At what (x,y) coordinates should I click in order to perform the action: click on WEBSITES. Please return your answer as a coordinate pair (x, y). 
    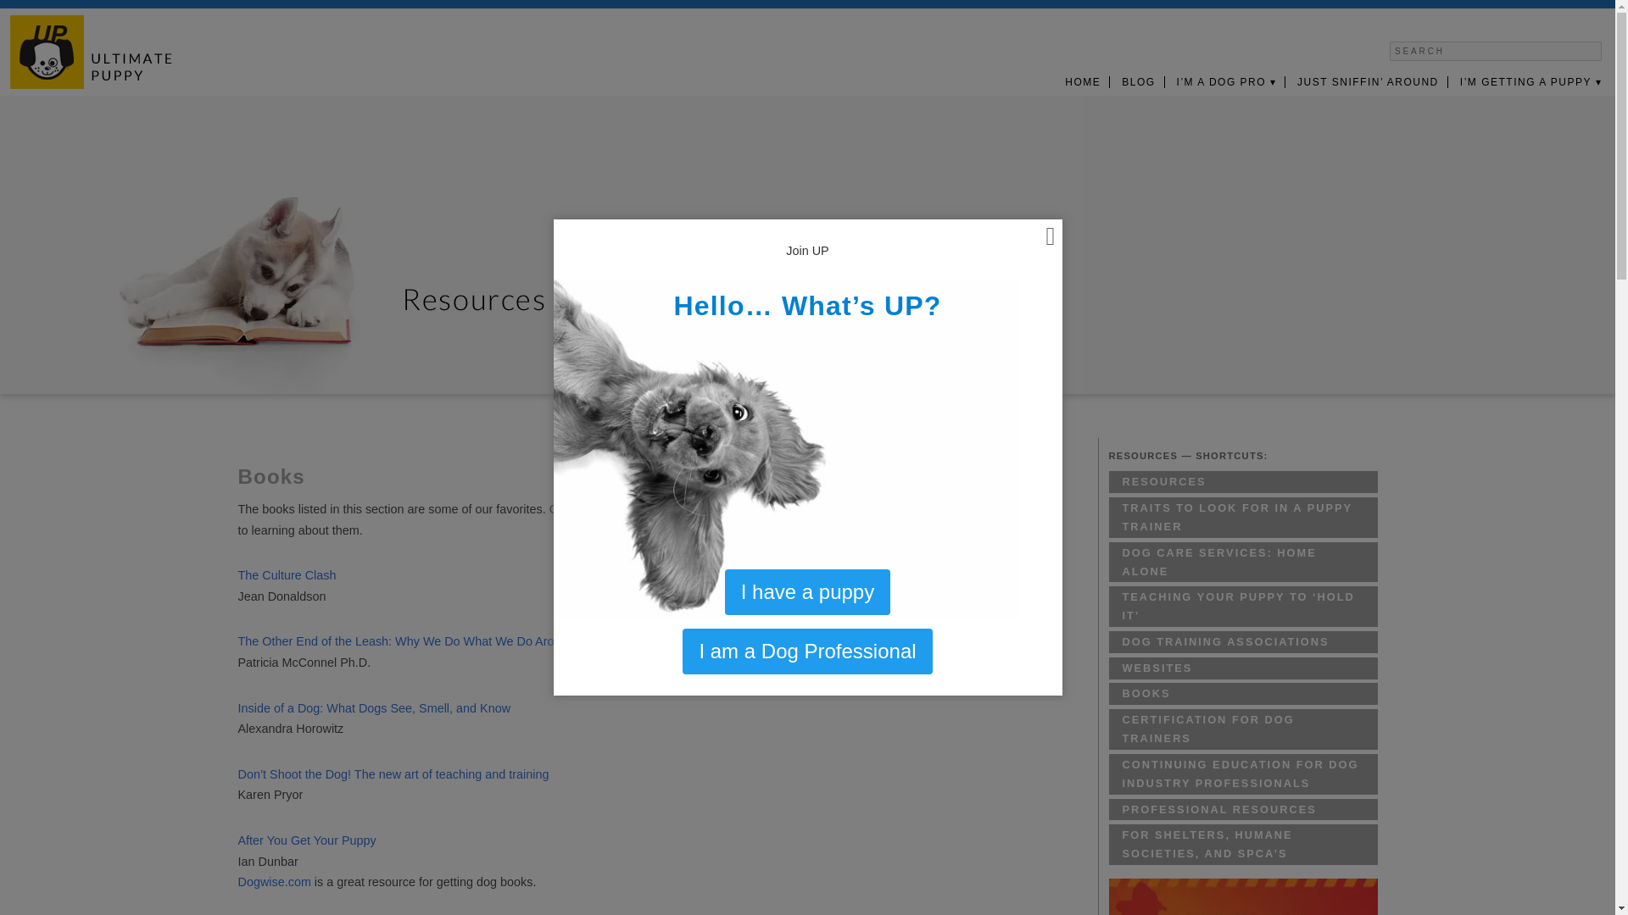
    Looking at the image, I should click on (1243, 668).